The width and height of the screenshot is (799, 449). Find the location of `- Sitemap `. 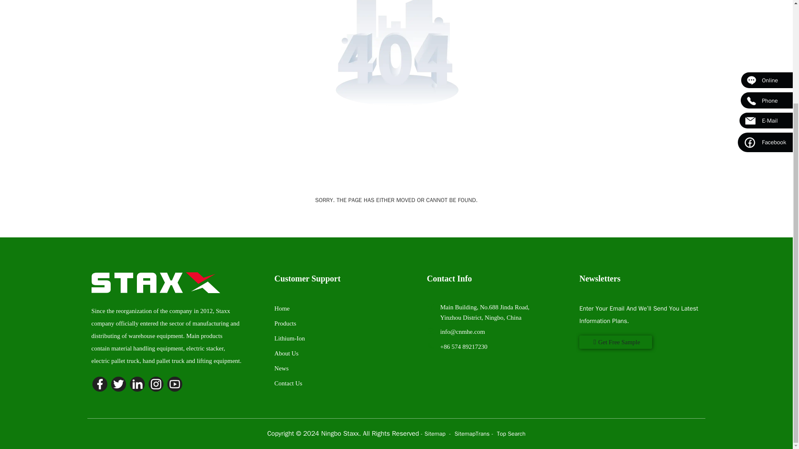

- Sitemap  is located at coordinates (434, 433).